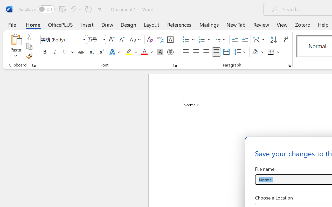  I want to click on Font Size, so click(96, 40).